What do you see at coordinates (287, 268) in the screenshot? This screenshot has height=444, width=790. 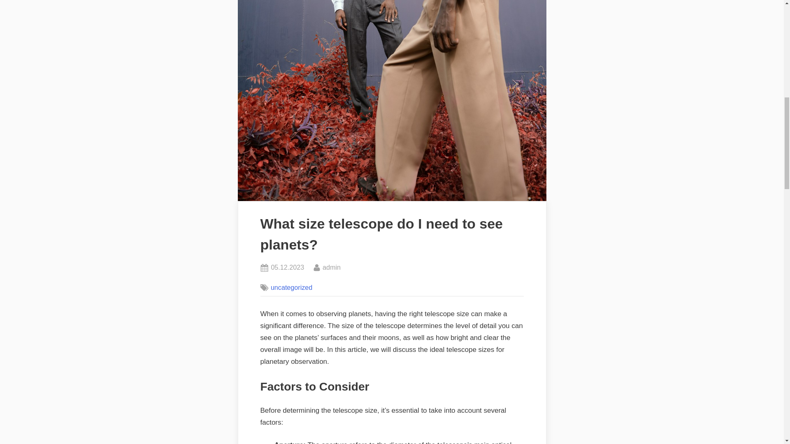 I see `What size telescope do I need to see planets?` at bounding box center [287, 268].